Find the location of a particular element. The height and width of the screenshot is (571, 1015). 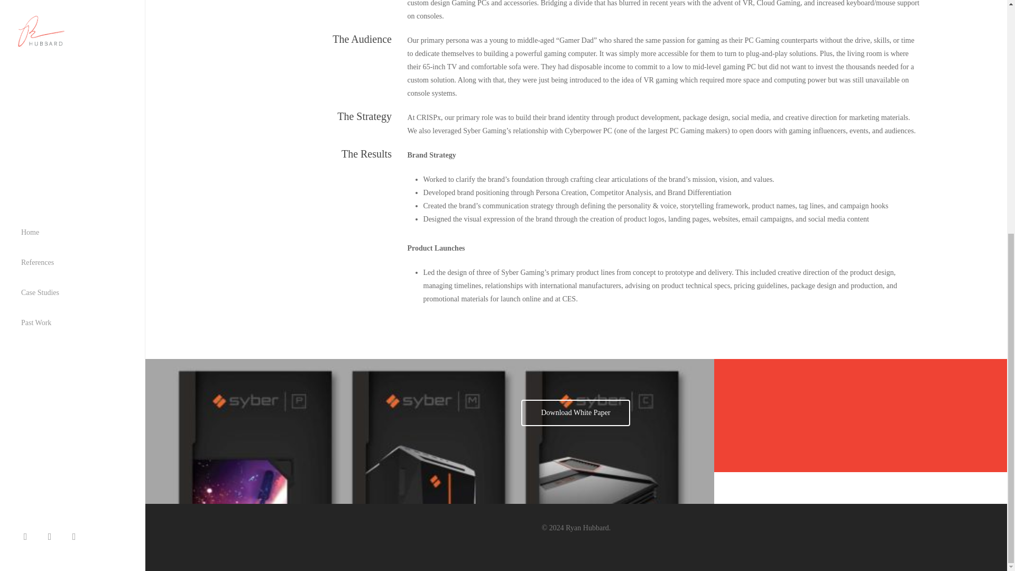

Download White Paper is located at coordinates (575, 412).